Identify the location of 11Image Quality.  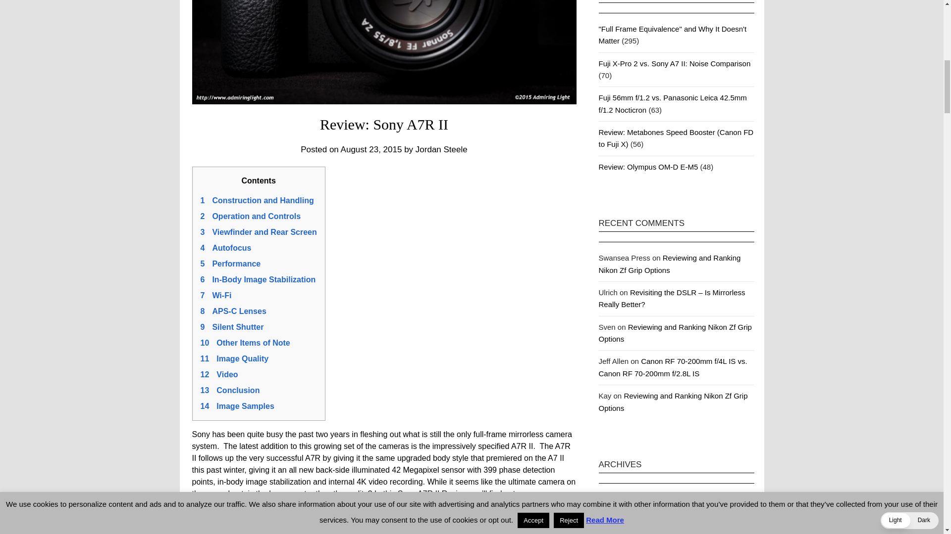
(234, 359).